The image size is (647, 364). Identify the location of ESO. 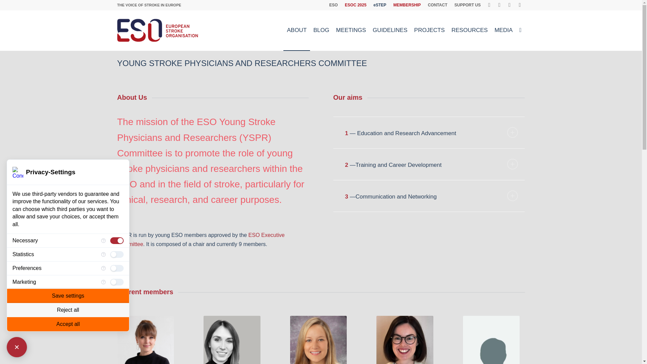
(334, 5).